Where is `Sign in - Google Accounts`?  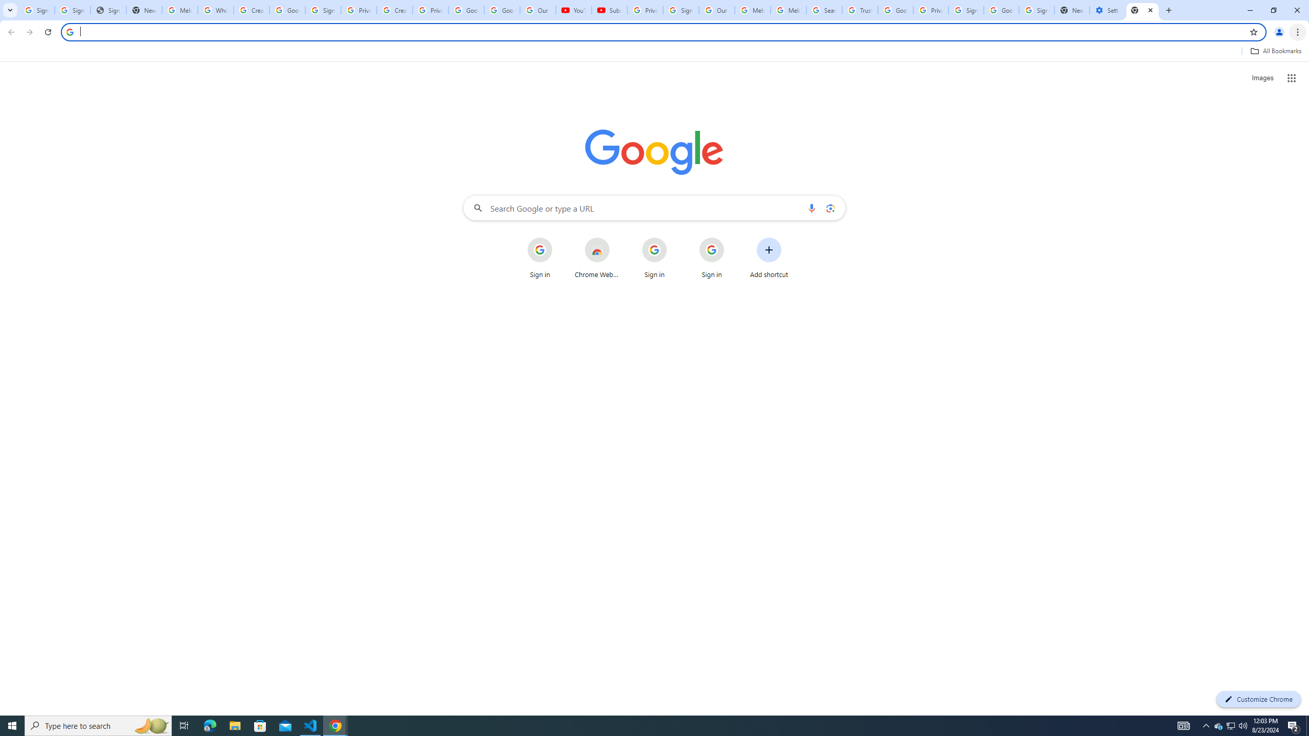
Sign in - Google Accounts is located at coordinates (1037, 10).